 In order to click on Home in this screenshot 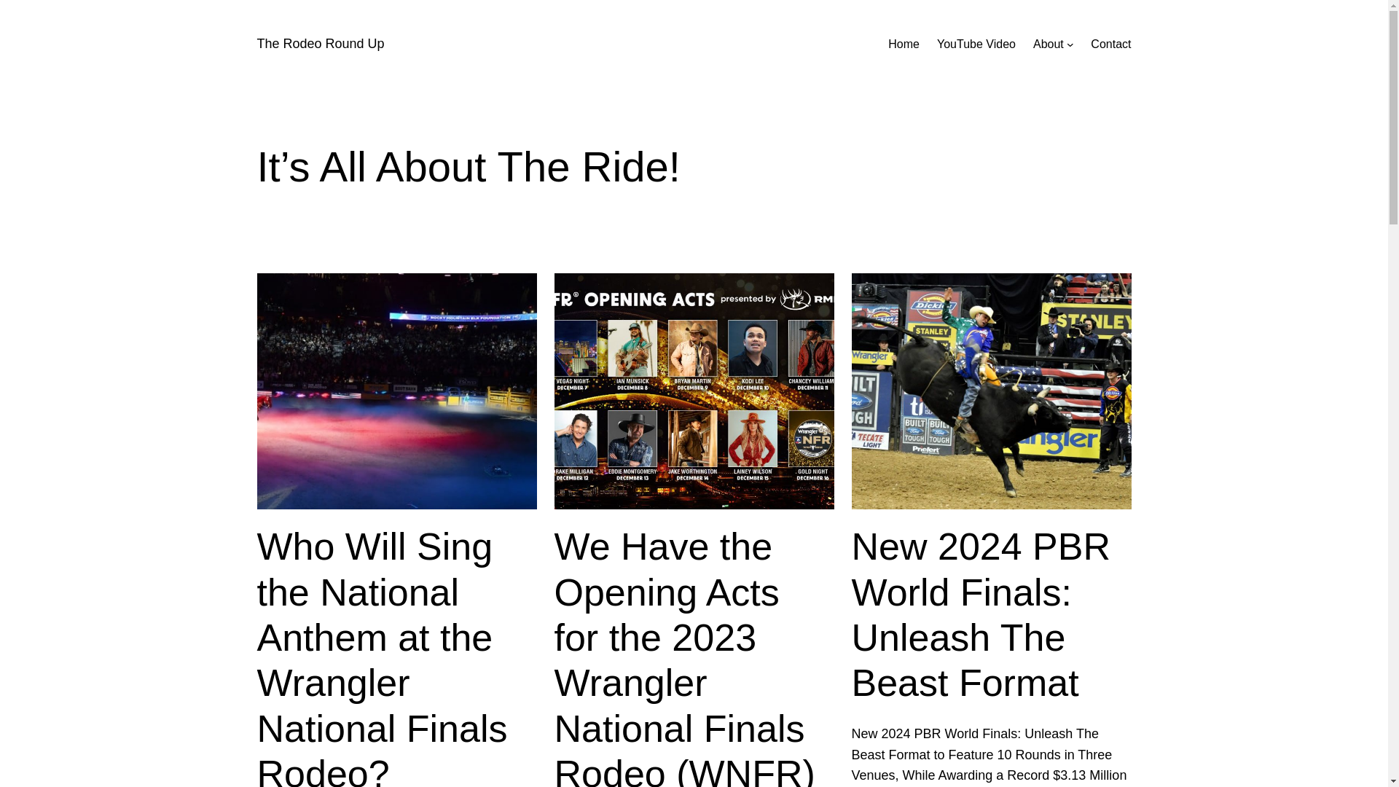, I will do `click(904, 44)`.